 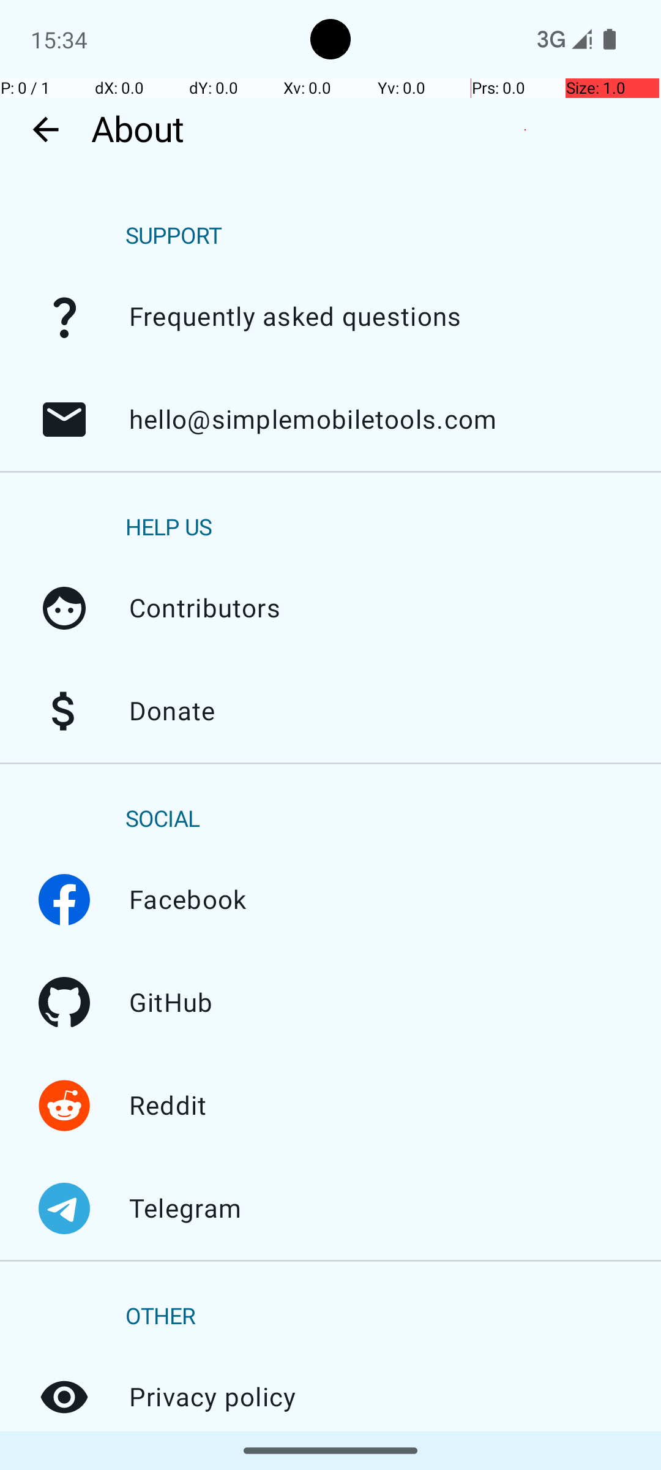 I want to click on OTHER, so click(x=160, y=1317).